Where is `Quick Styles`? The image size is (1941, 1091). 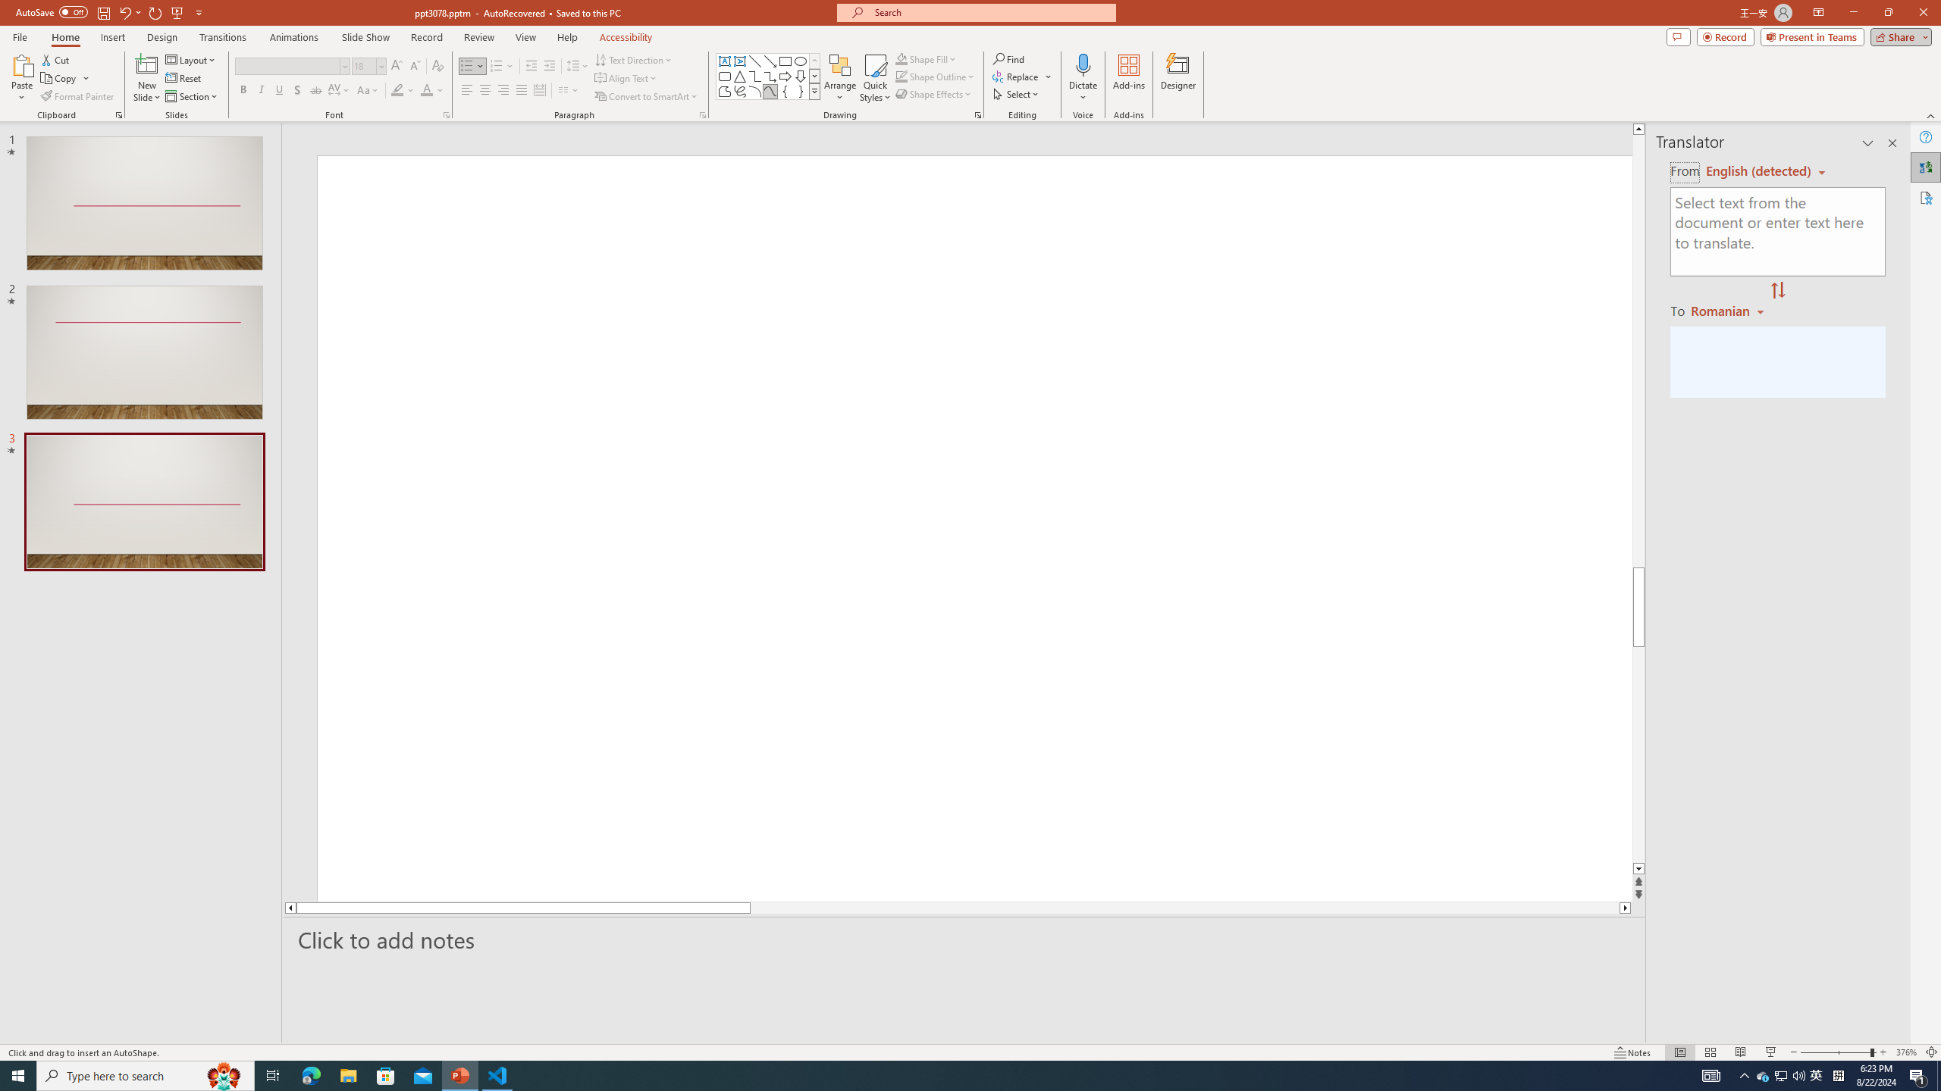
Quick Styles is located at coordinates (875, 78).